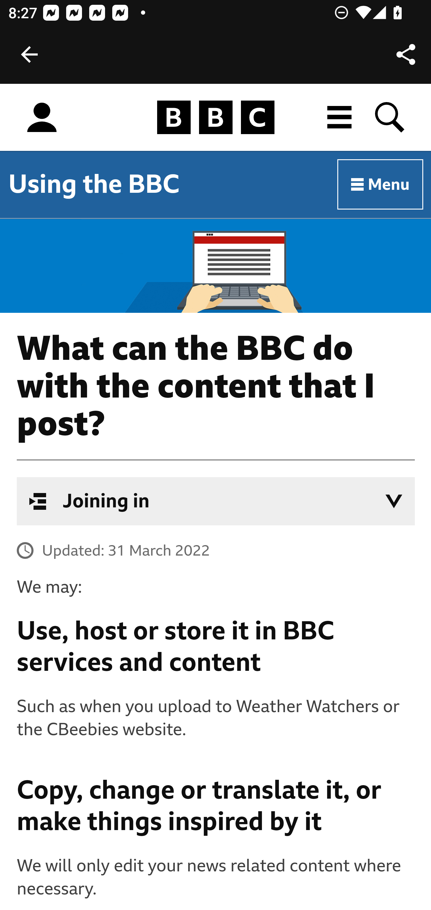  Describe the element at coordinates (390, 117) in the screenshot. I see `Search BBC` at that location.